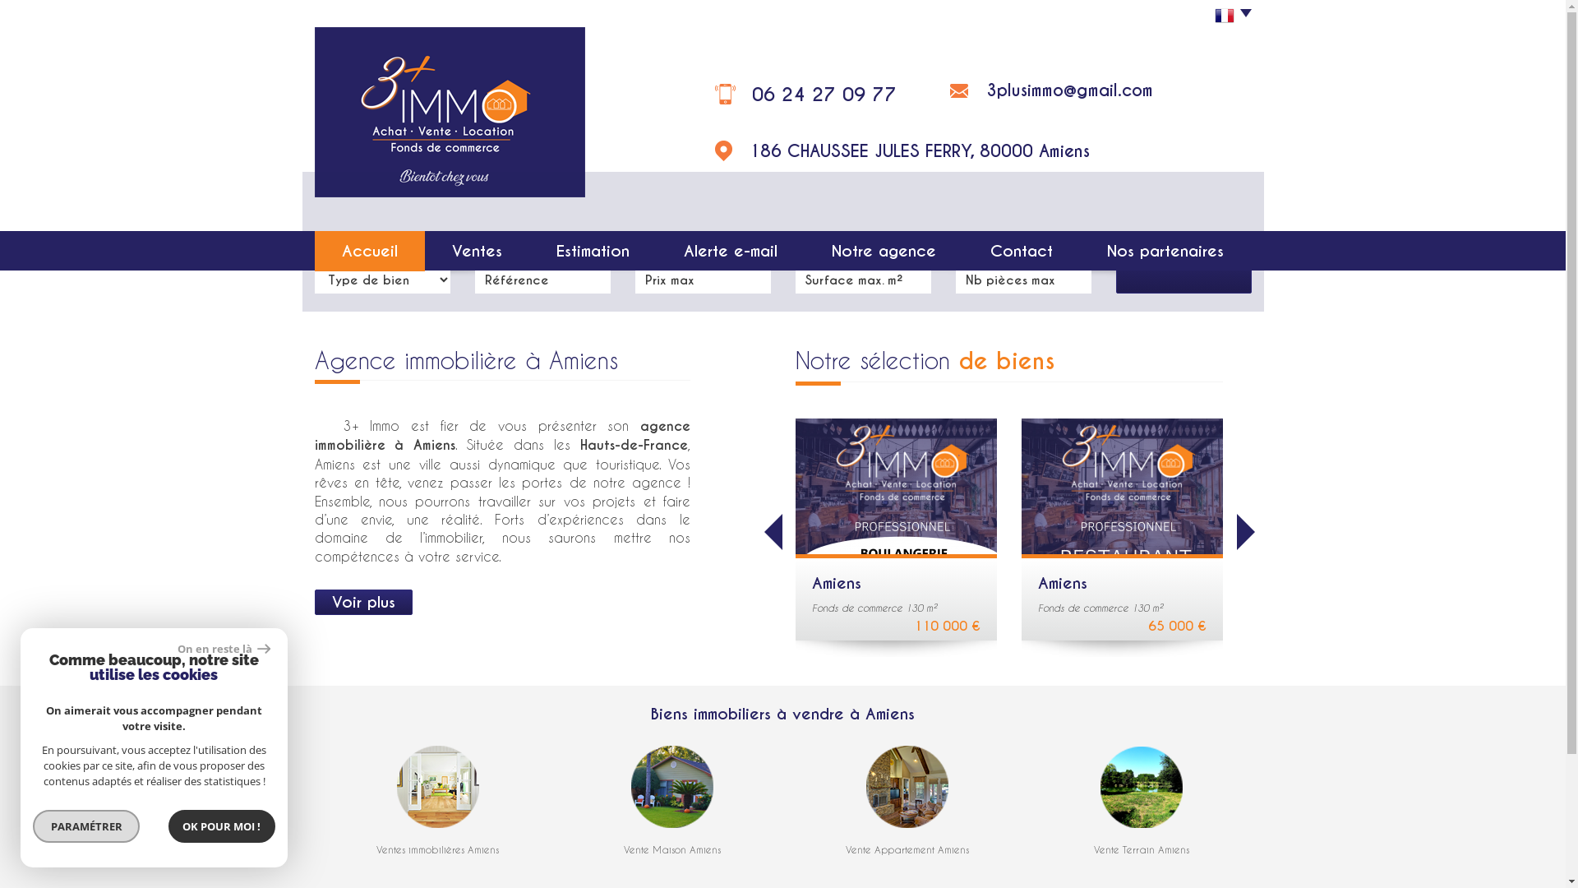  Describe the element at coordinates (1183, 262) in the screenshot. I see `Recherche` at that location.